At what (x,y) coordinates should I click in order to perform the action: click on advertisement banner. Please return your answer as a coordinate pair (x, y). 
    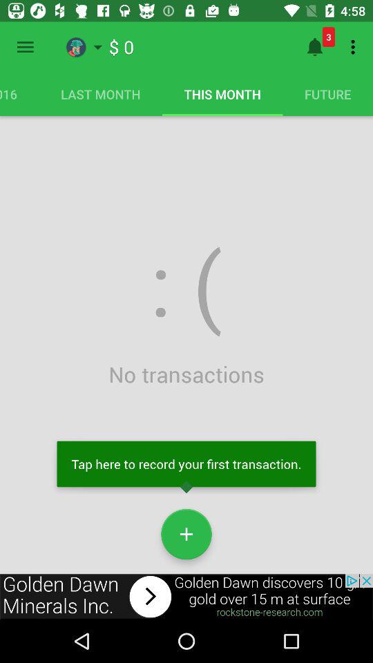
    Looking at the image, I should click on (186, 597).